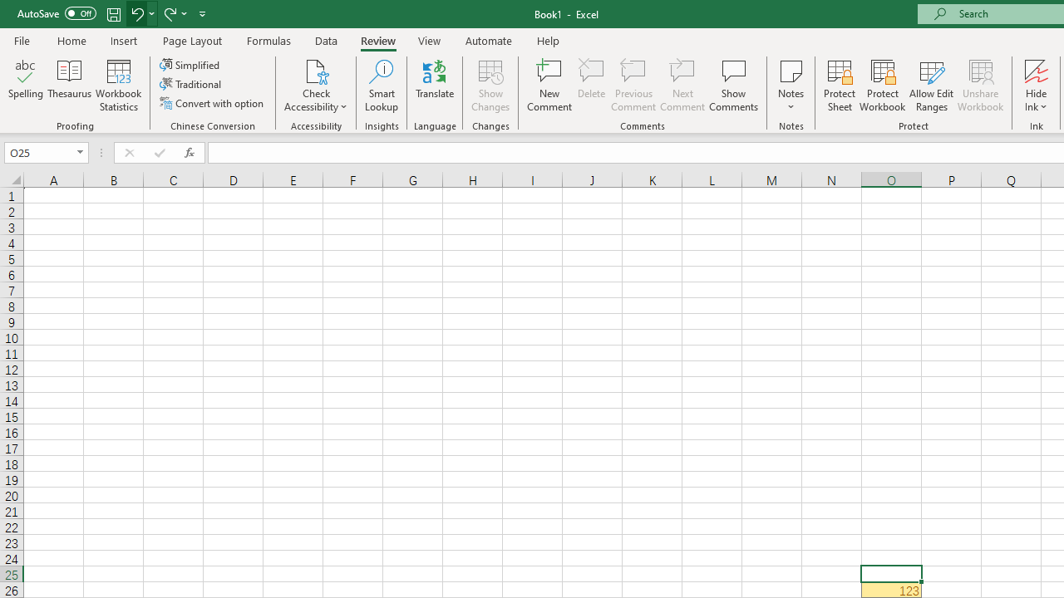 This screenshot has height=598, width=1064. What do you see at coordinates (840, 85) in the screenshot?
I see `Protect Sheet...` at bounding box center [840, 85].